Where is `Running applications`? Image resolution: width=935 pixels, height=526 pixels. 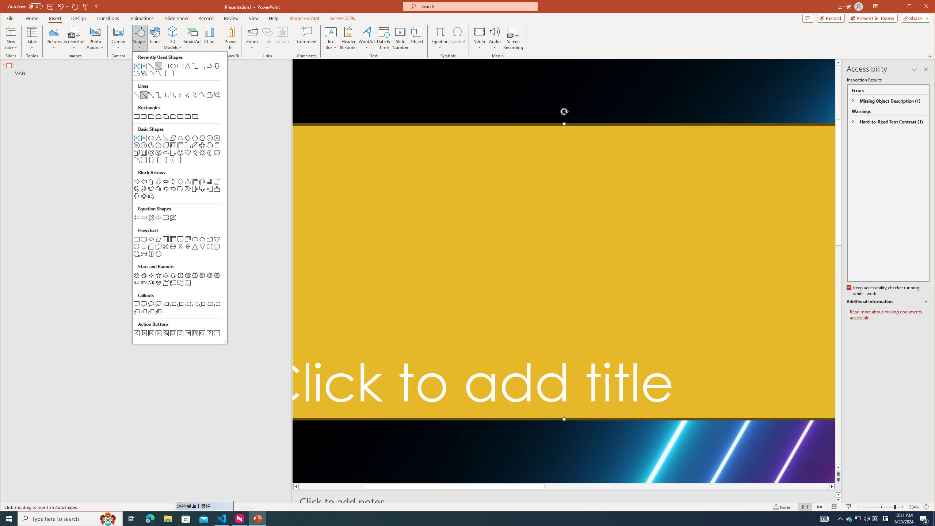
Running applications is located at coordinates (450, 519).